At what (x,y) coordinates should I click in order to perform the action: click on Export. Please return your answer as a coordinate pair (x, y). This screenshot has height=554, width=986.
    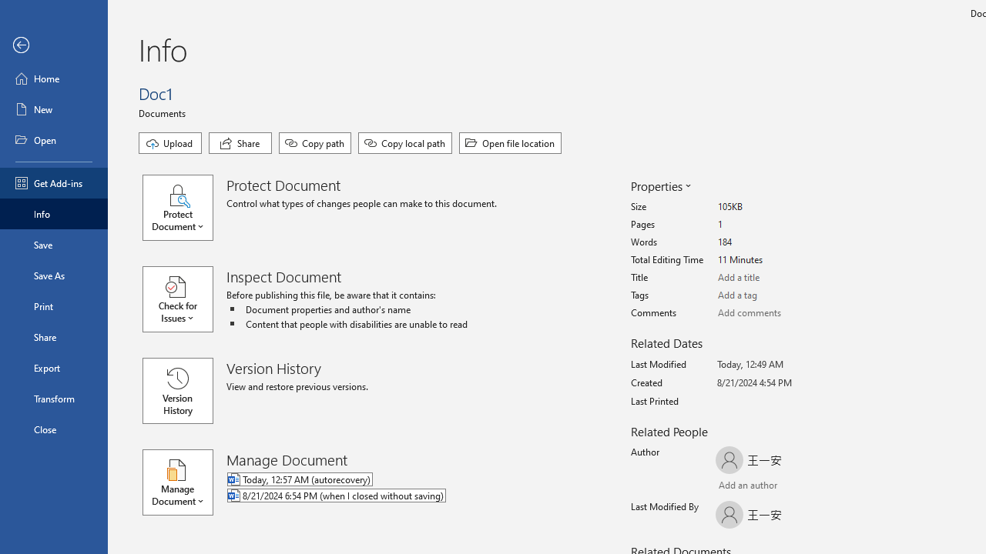
    Looking at the image, I should click on (54, 368).